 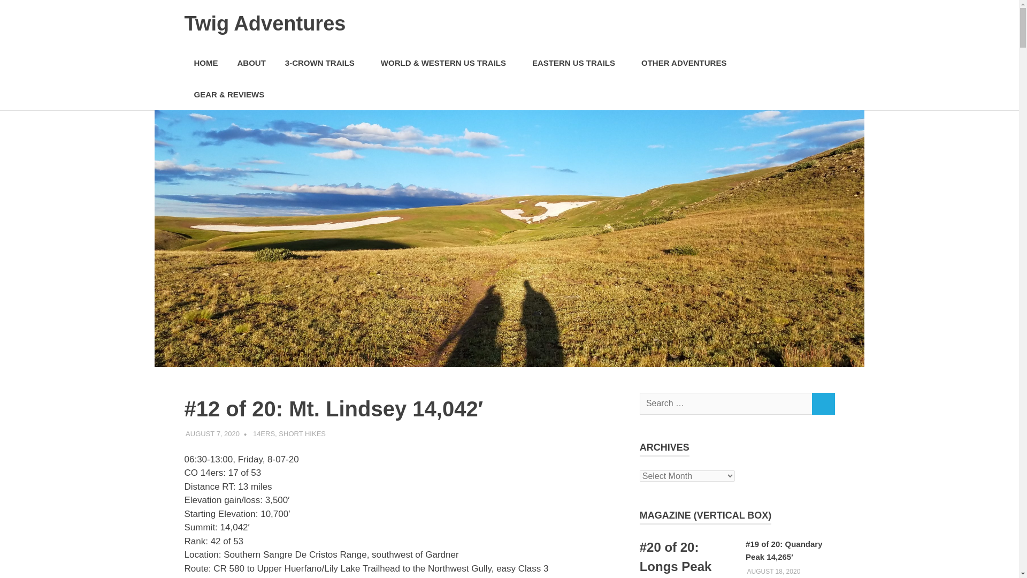 What do you see at coordinates (251, 63) in the screenshot?
I see `ABOUT` at bounding box center [251, 63].